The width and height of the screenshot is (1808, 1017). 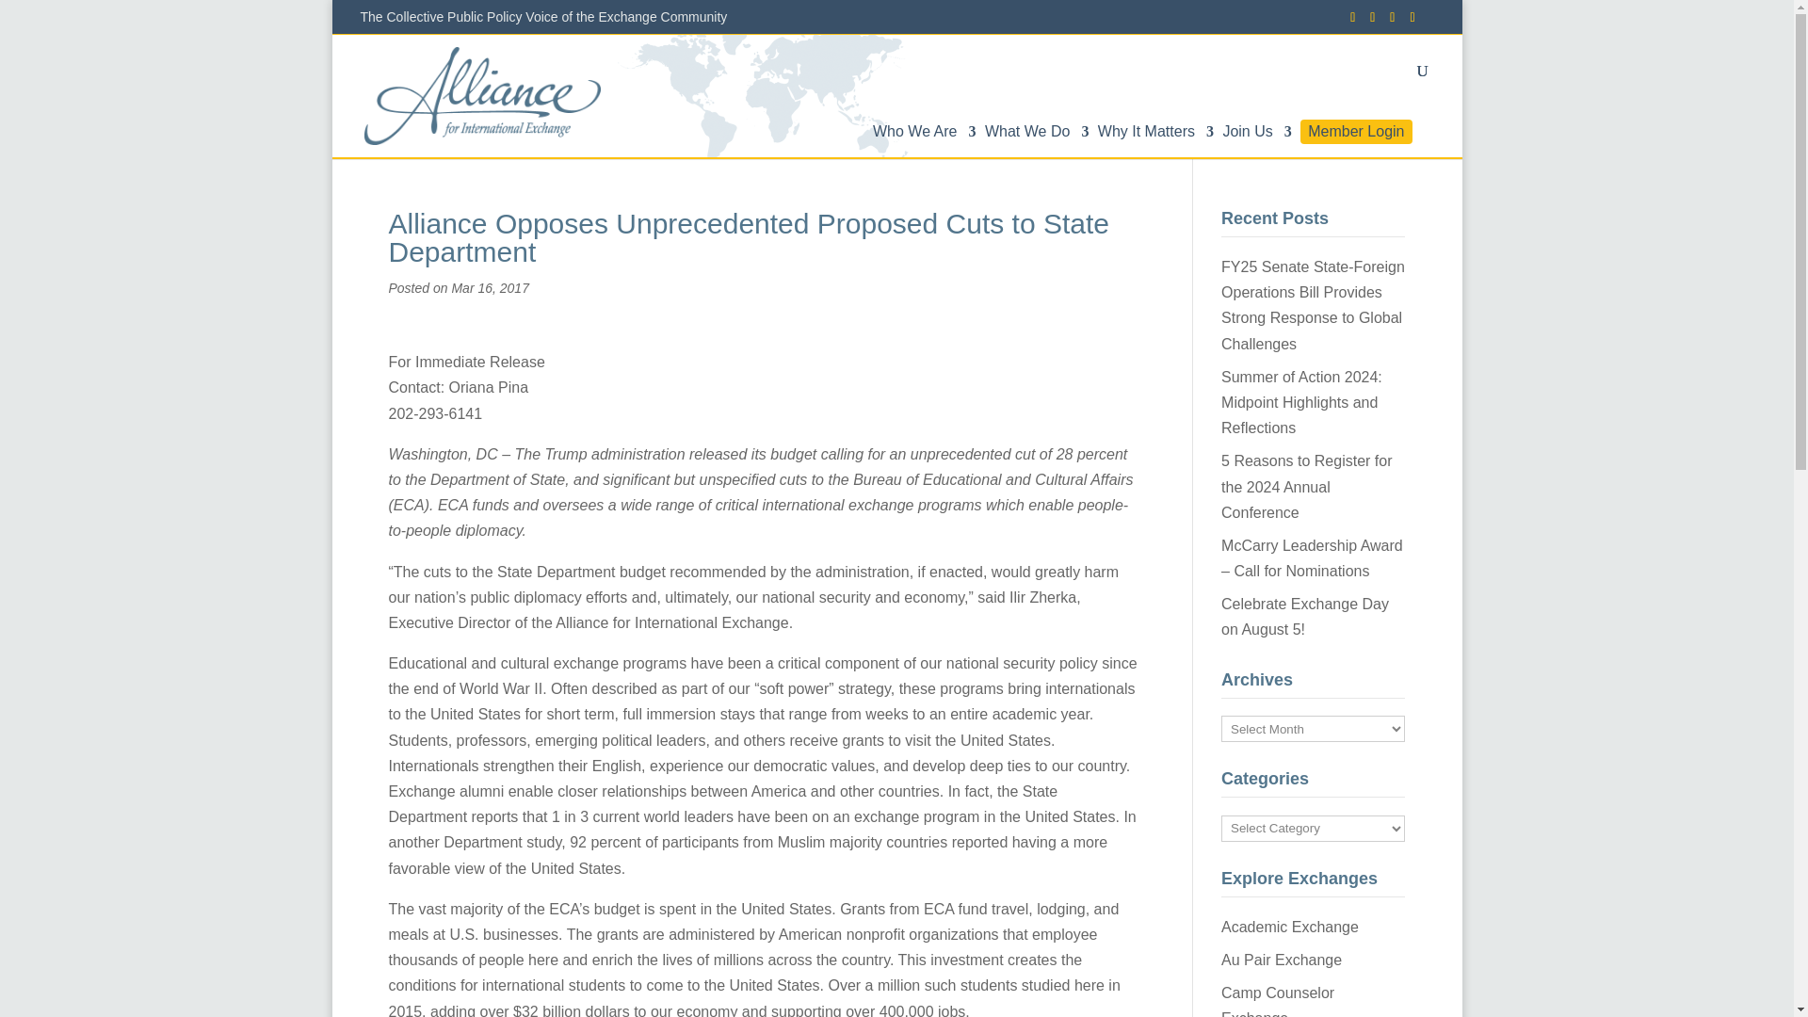 What do you see at coordinates (1036, 141) in the screenshot?
I see `What We Do` at bounding box center [1036, 141].